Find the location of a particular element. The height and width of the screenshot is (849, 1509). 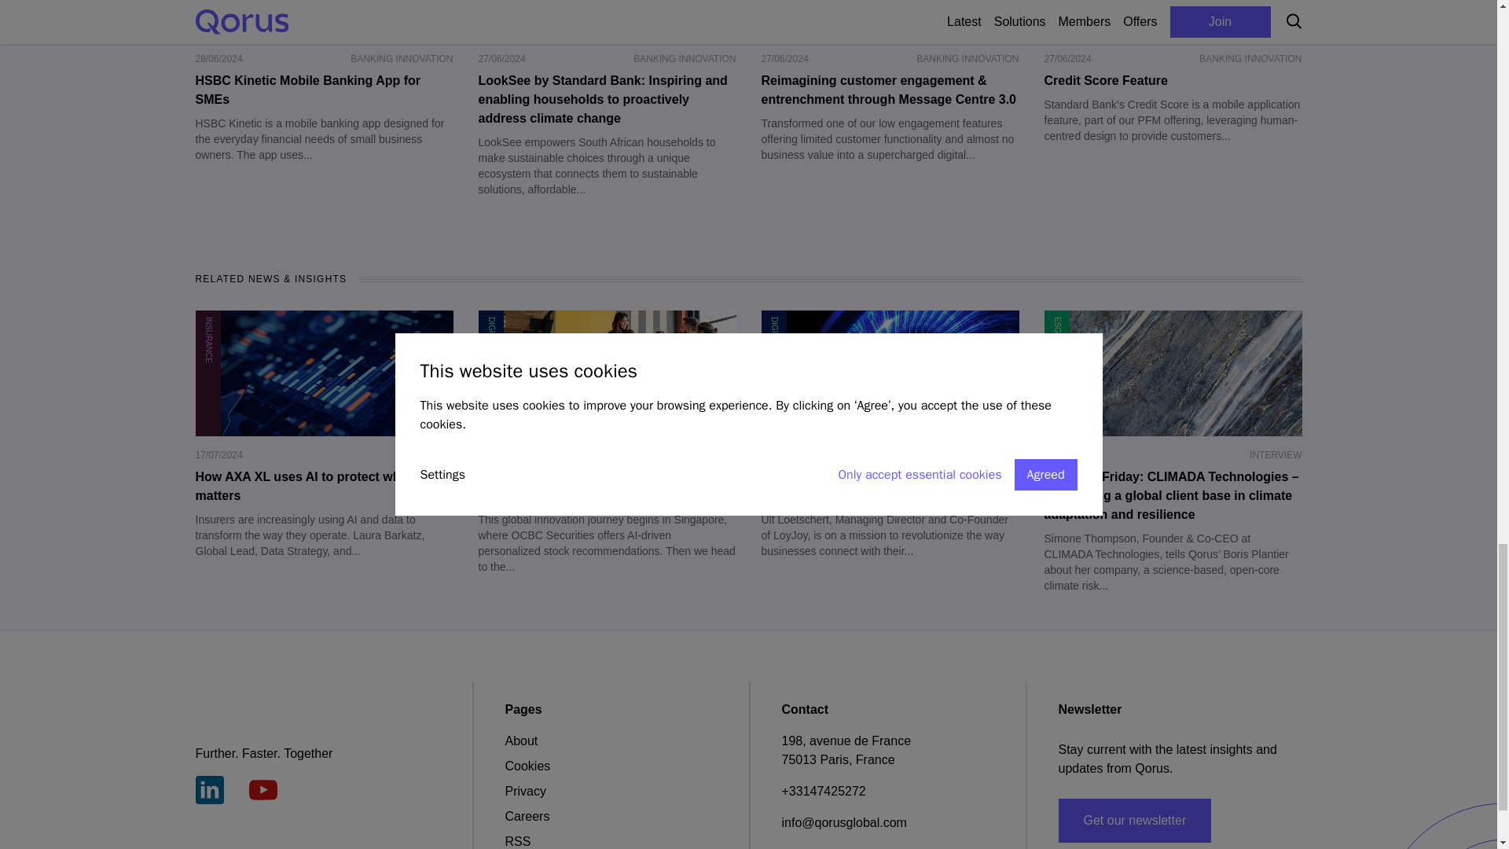

How AXA XL uses AI to protect what matters is located at coordinates (324, 486).